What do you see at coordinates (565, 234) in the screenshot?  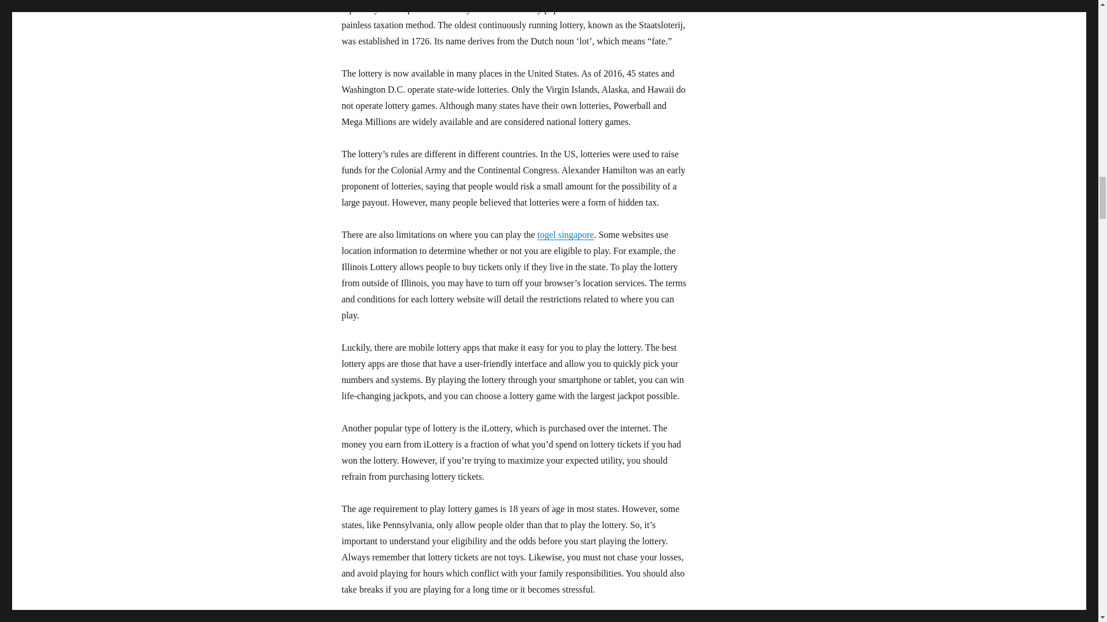 I see `togel singapore` at bounding box center [565, 234].